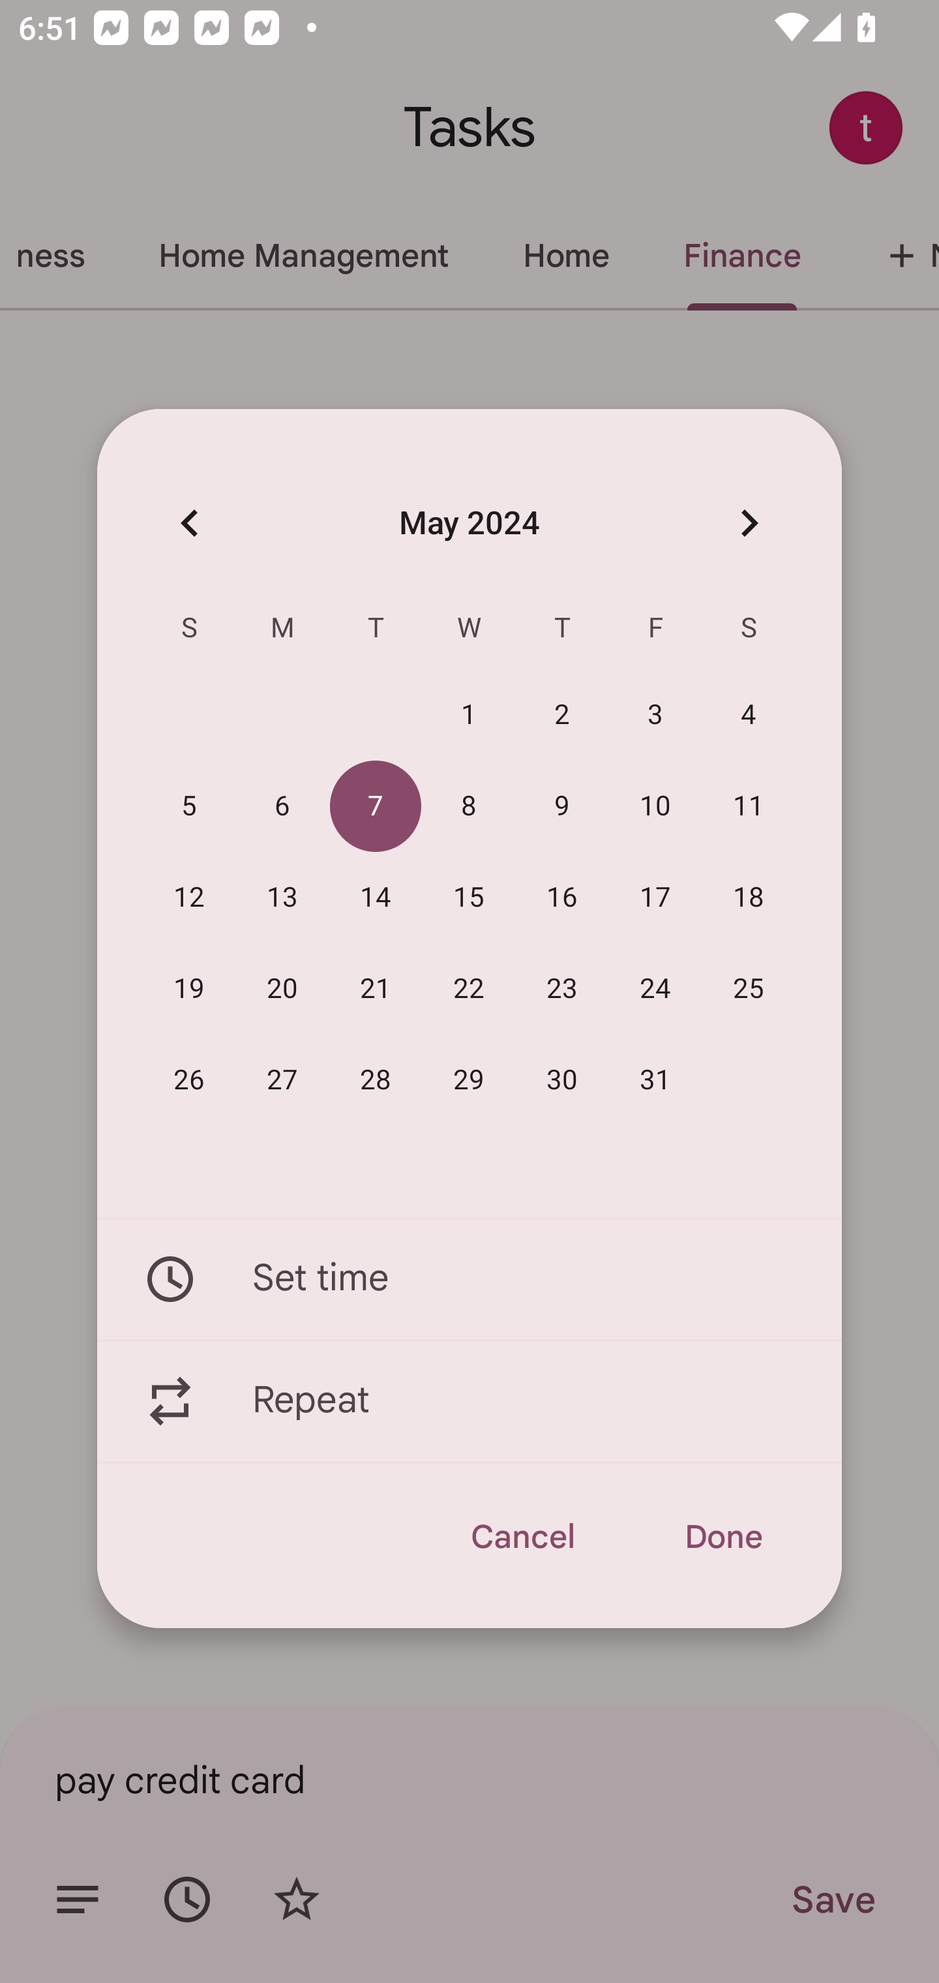 The height and width of the screenshot is (1983, 939). I want to click on 18 18 May 2024, so click(749, 898).